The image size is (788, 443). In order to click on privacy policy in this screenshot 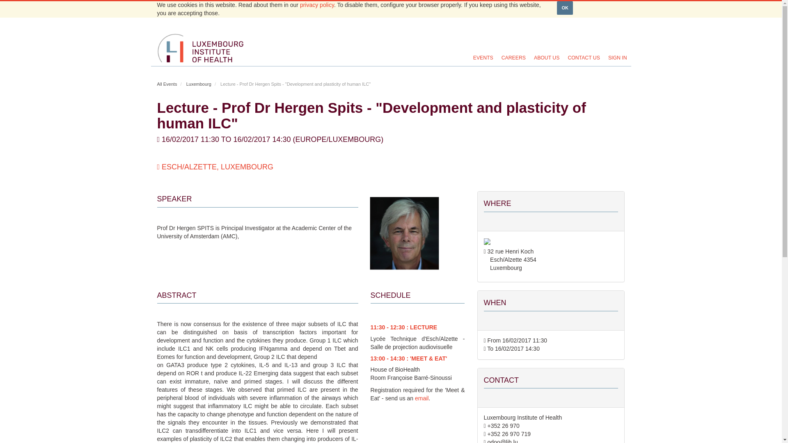, I will do `click(317, 5)`.